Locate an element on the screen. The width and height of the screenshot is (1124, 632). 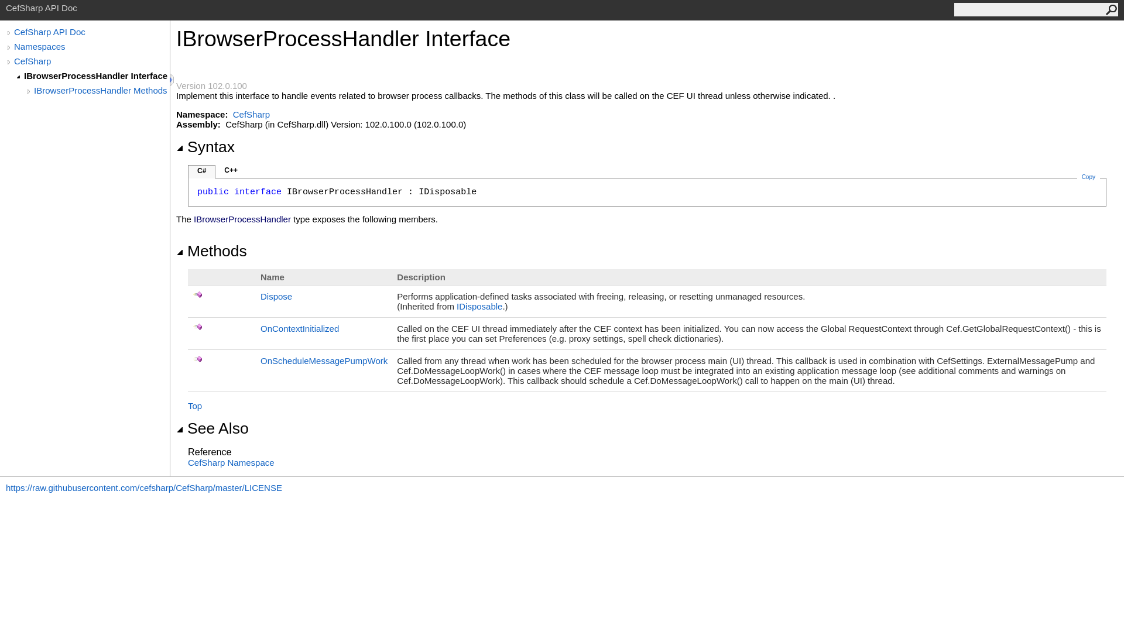
Public method is located at coordinates (198, 327).